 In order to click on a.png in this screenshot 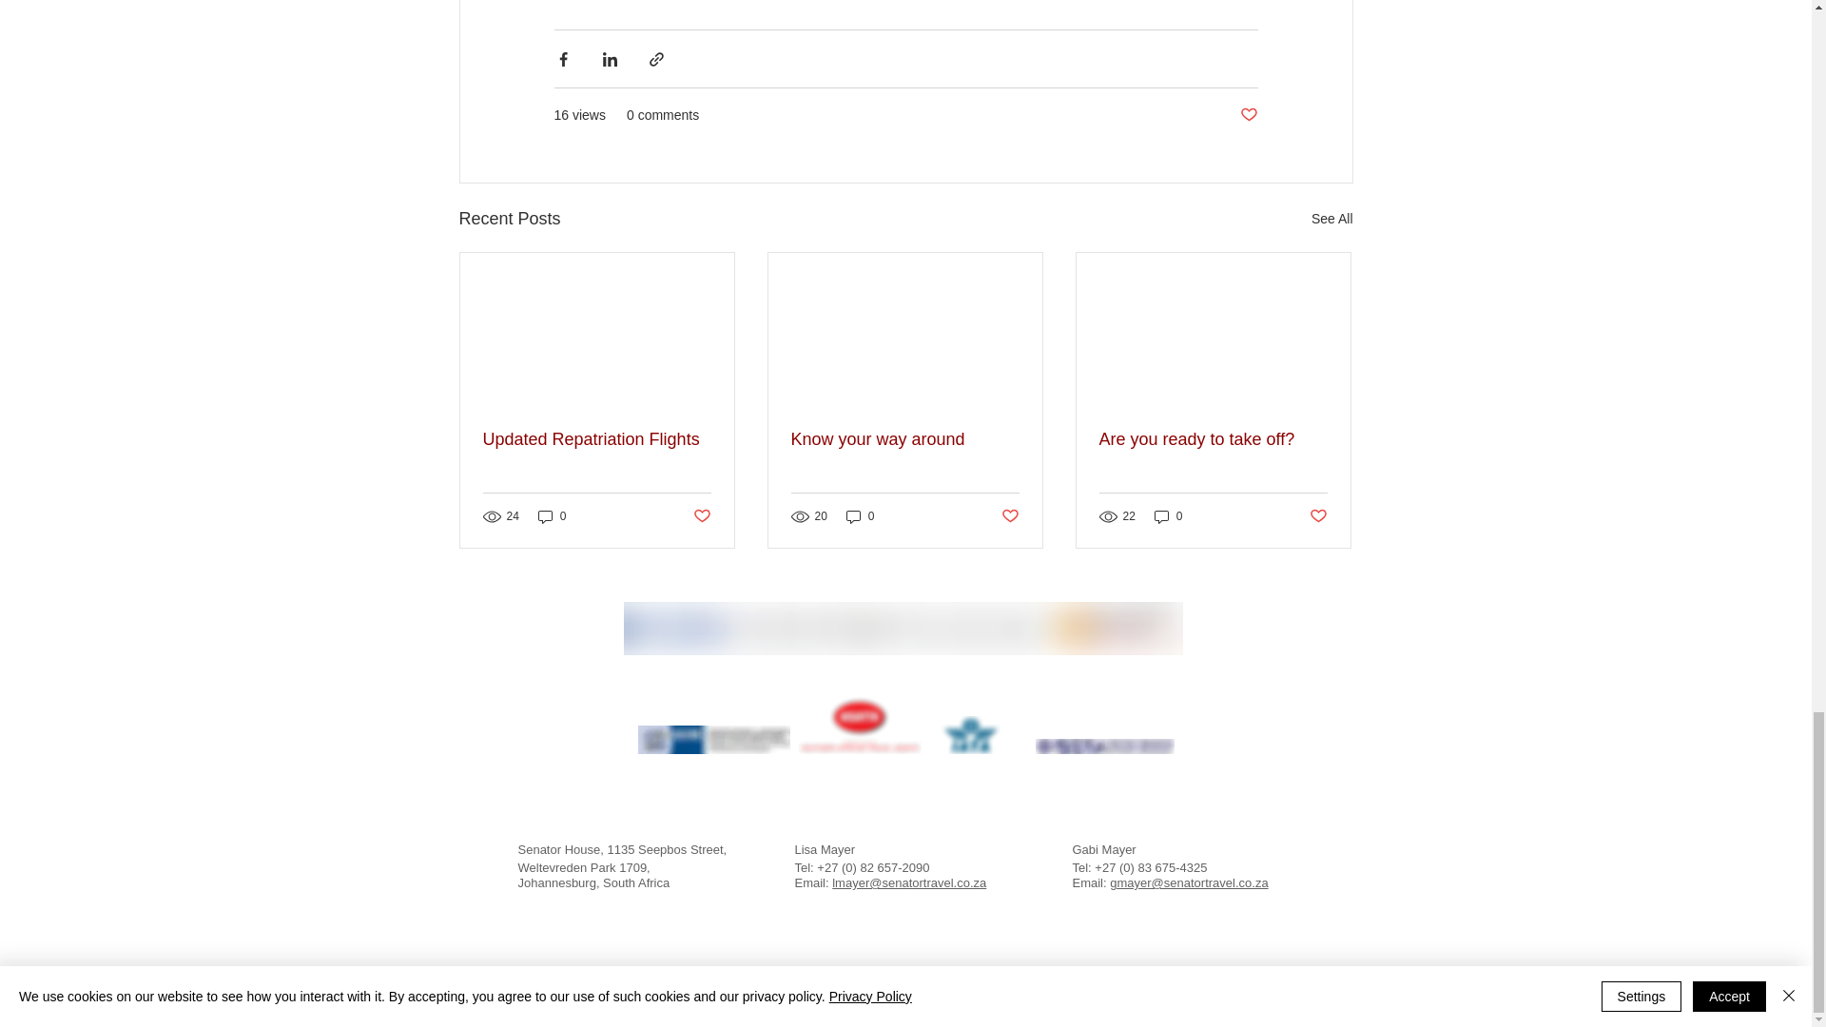, I will do `click(860, 721)`.